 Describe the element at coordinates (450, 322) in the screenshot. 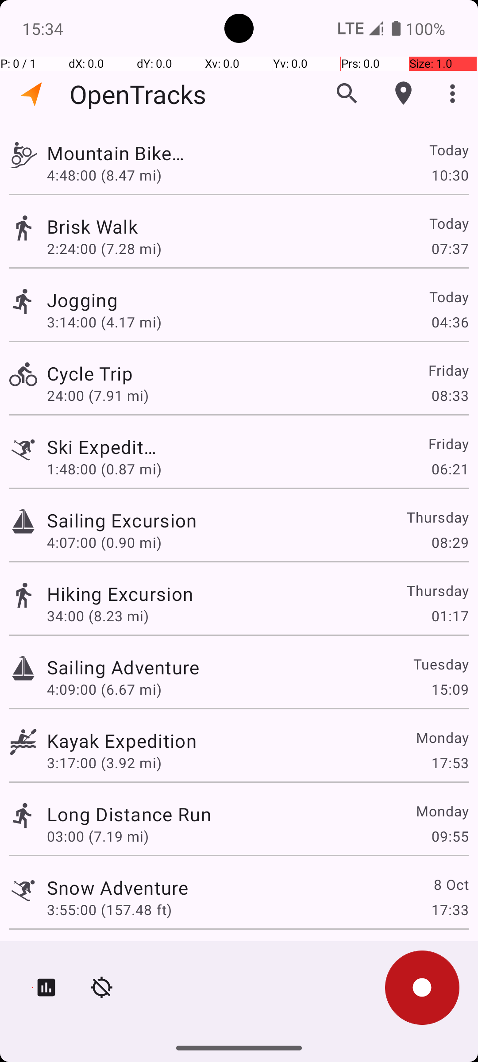

I see `04:36` at that location.